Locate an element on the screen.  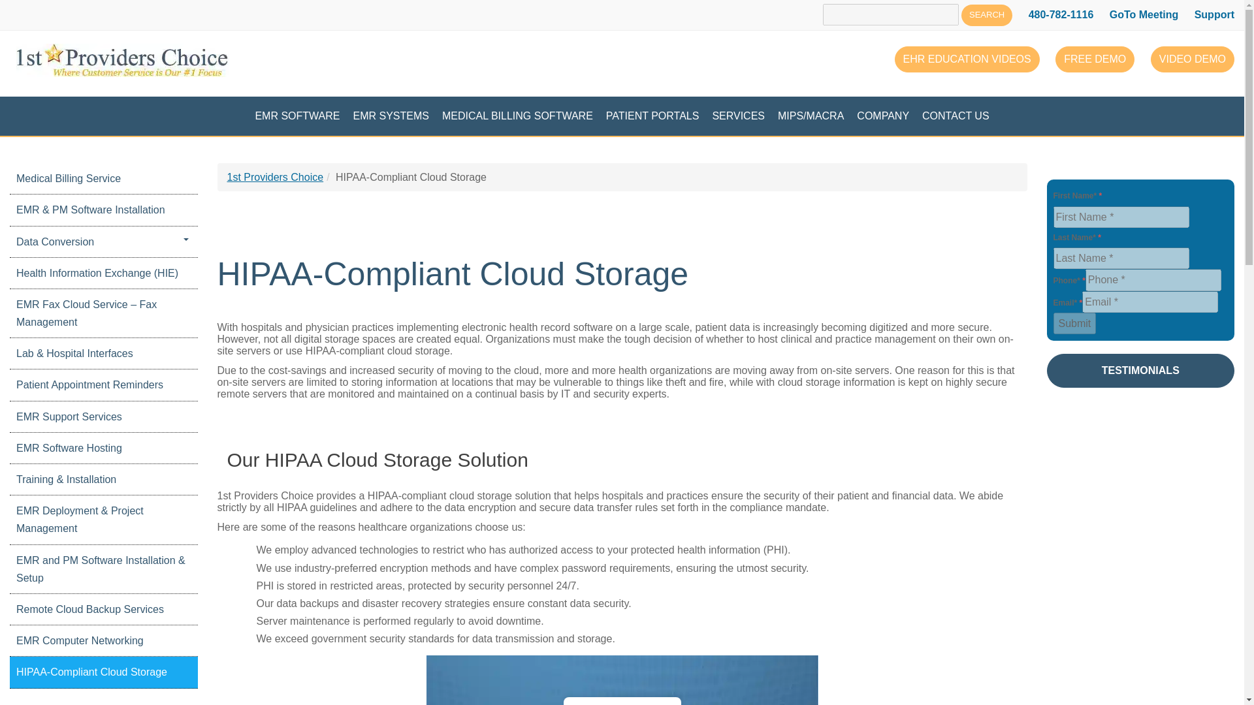
GoTo Meeting is located at coordinates (1144, 14).